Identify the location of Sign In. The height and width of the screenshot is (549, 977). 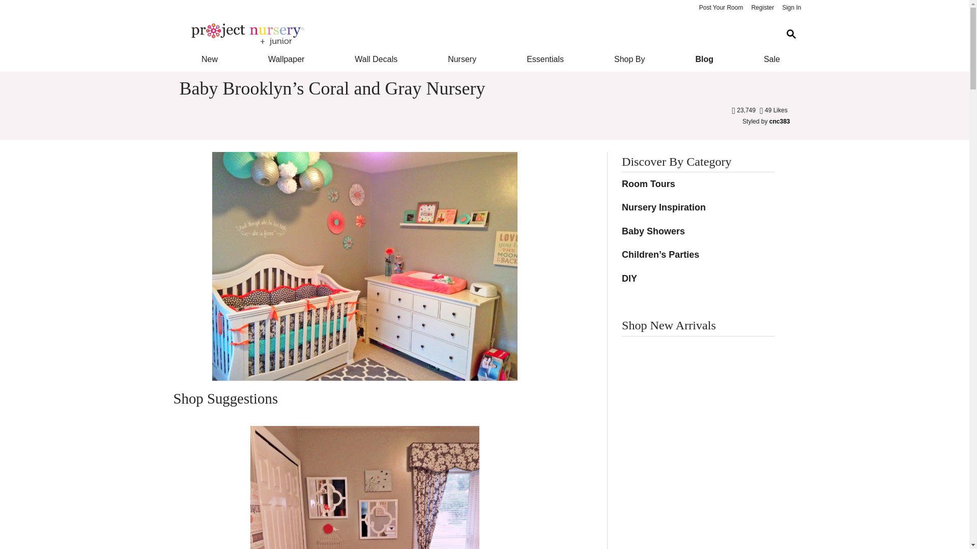
(791, 8).